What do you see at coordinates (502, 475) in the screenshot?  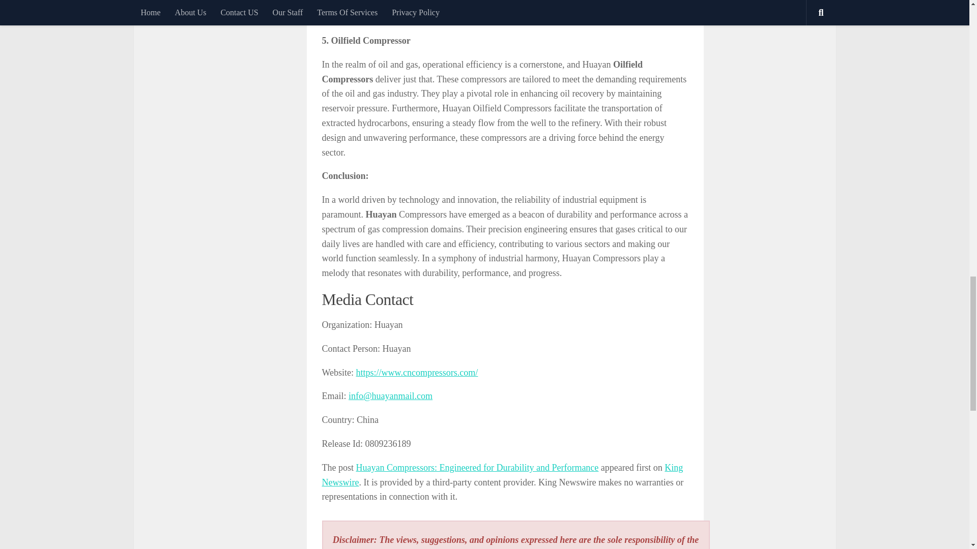 I see `King Newswire` at bounding box center [502, 475].